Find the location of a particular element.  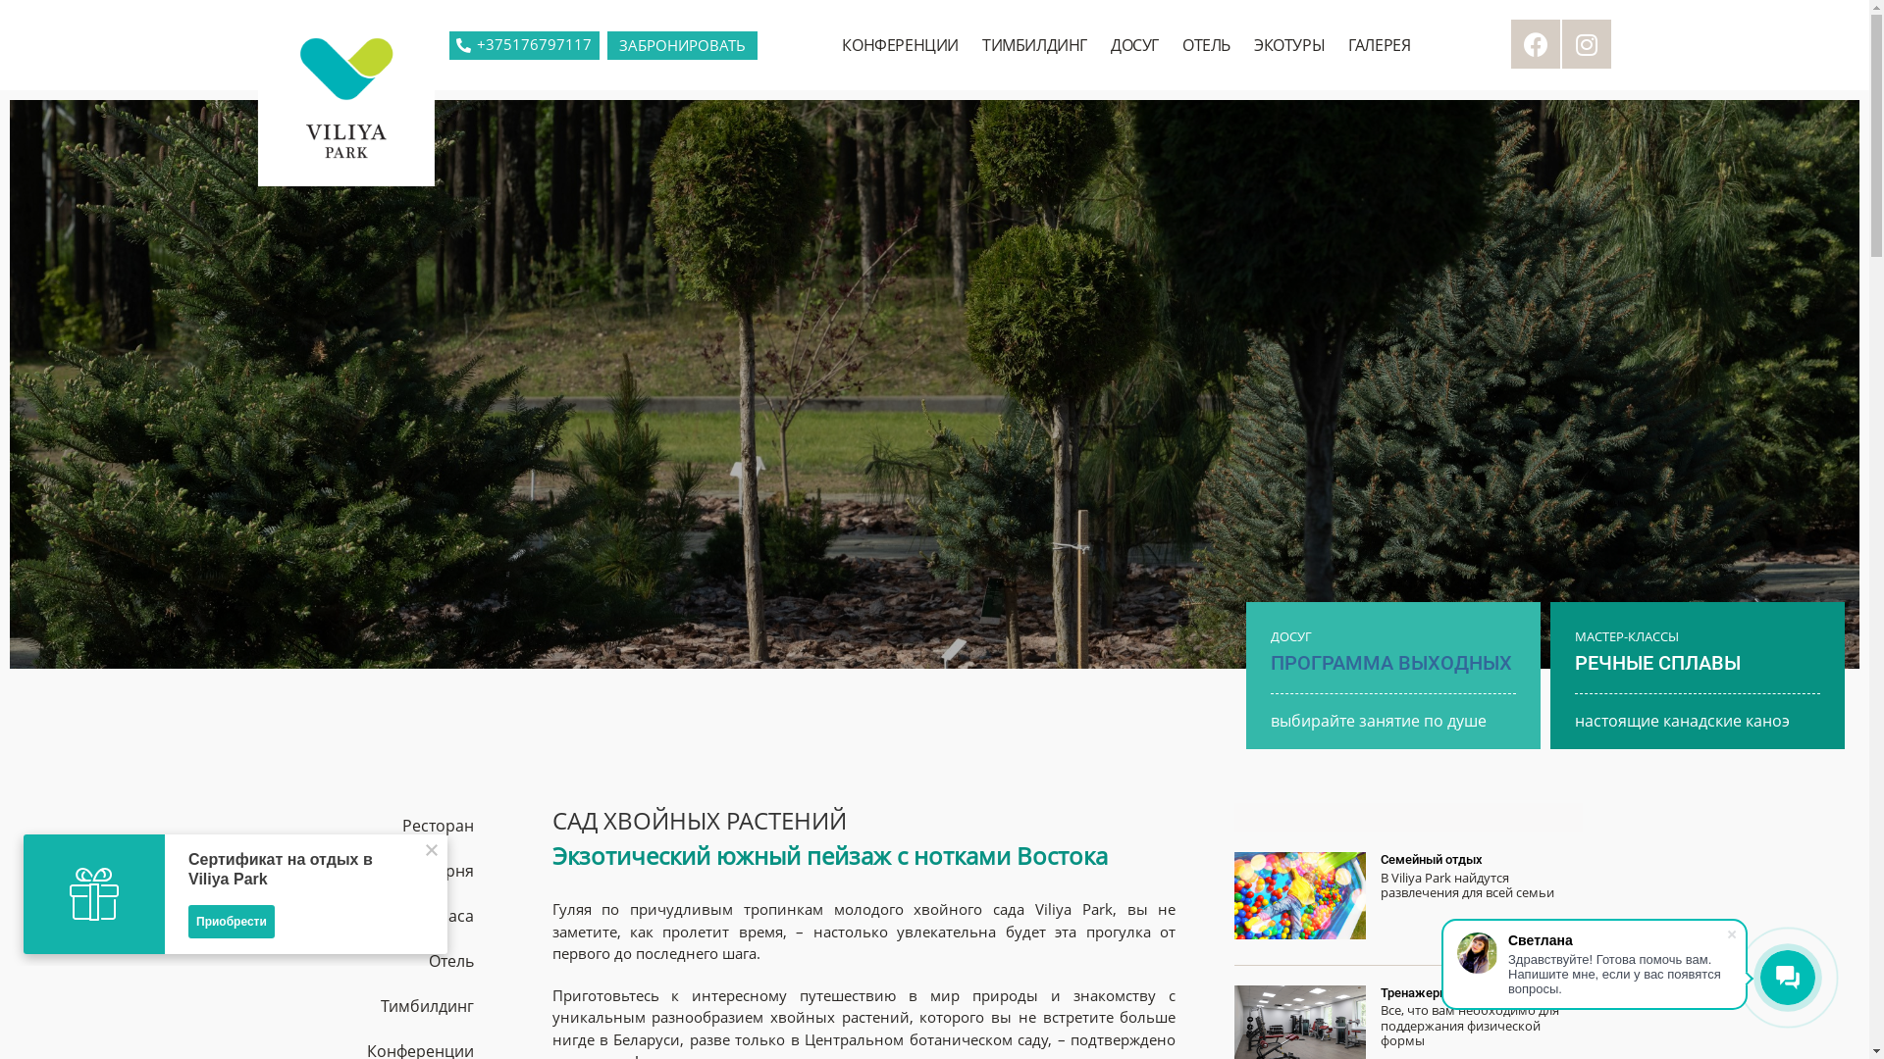

Viliya-Park-Family-16 is located at coordinates (1300, 896).